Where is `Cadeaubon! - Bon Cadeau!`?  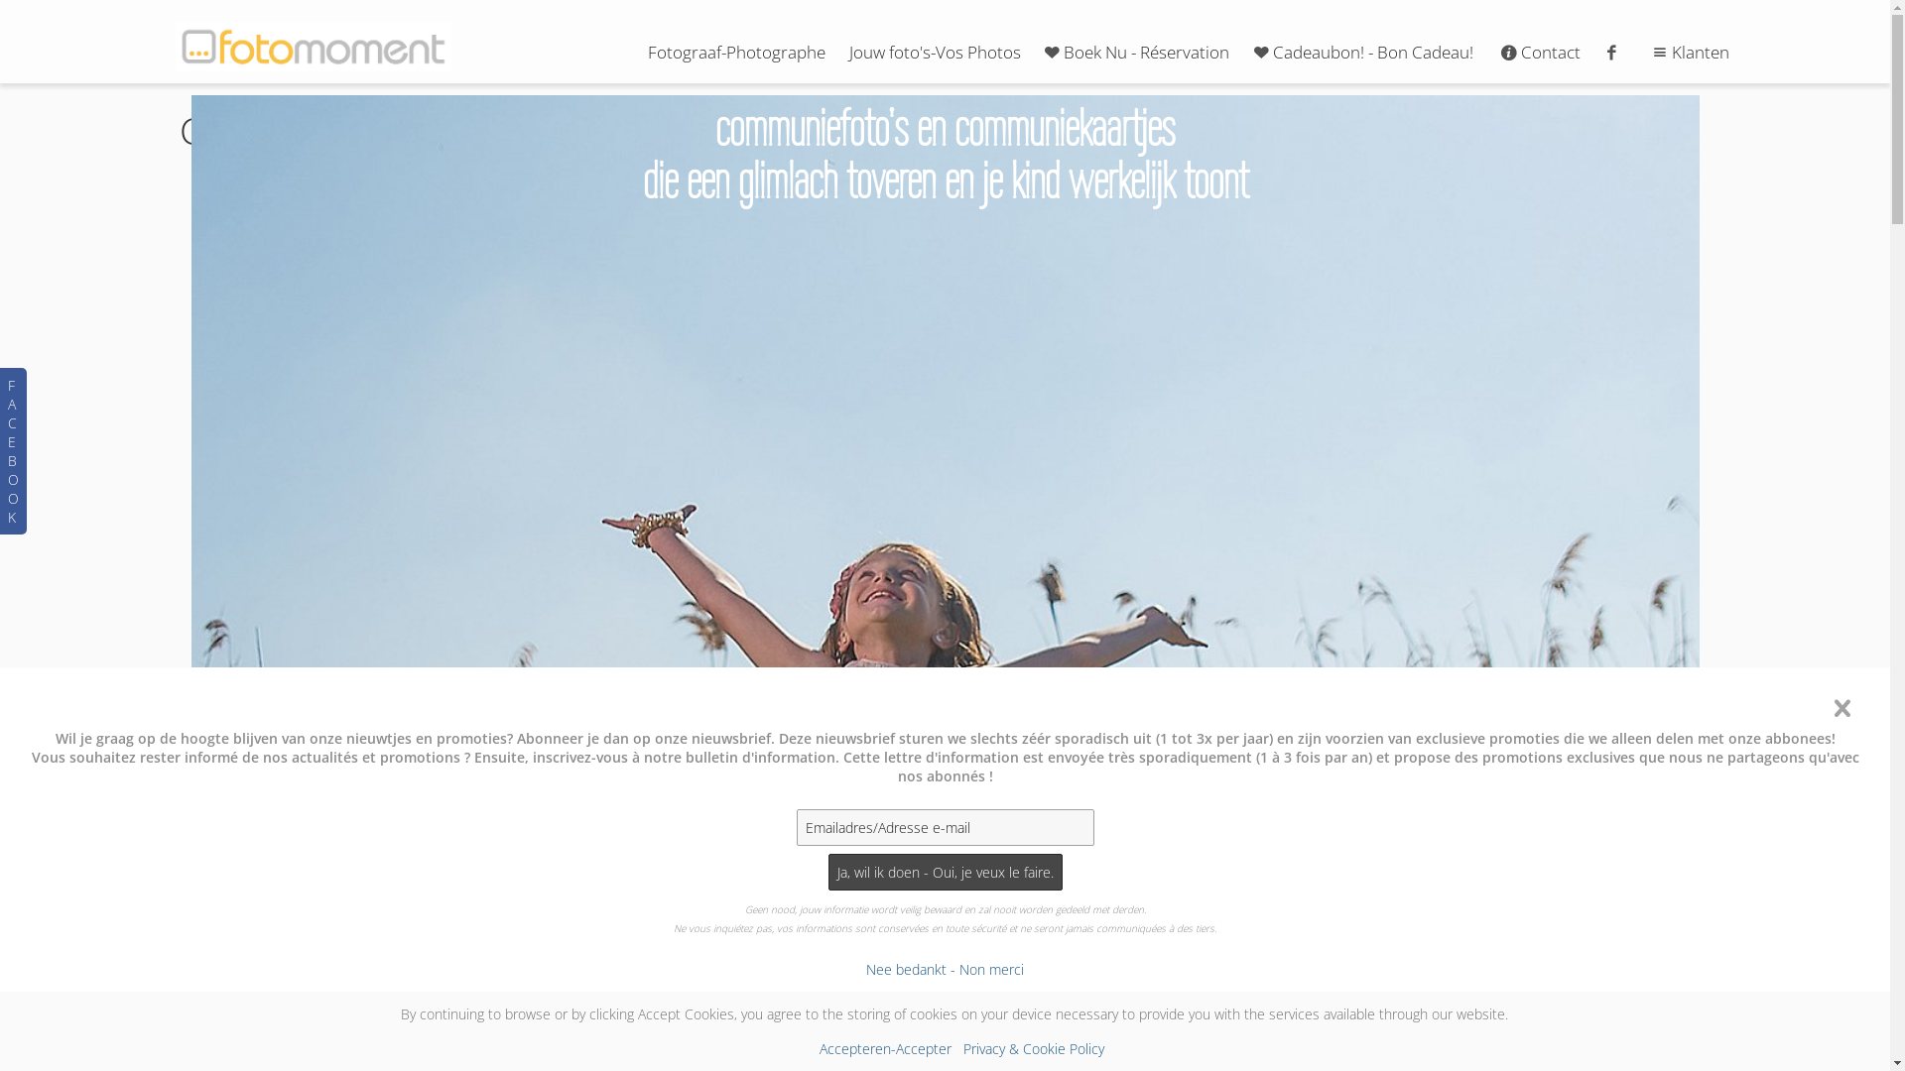
Cadeaubon! - Bon Cadeau! is located at coordinates (1361, 52).